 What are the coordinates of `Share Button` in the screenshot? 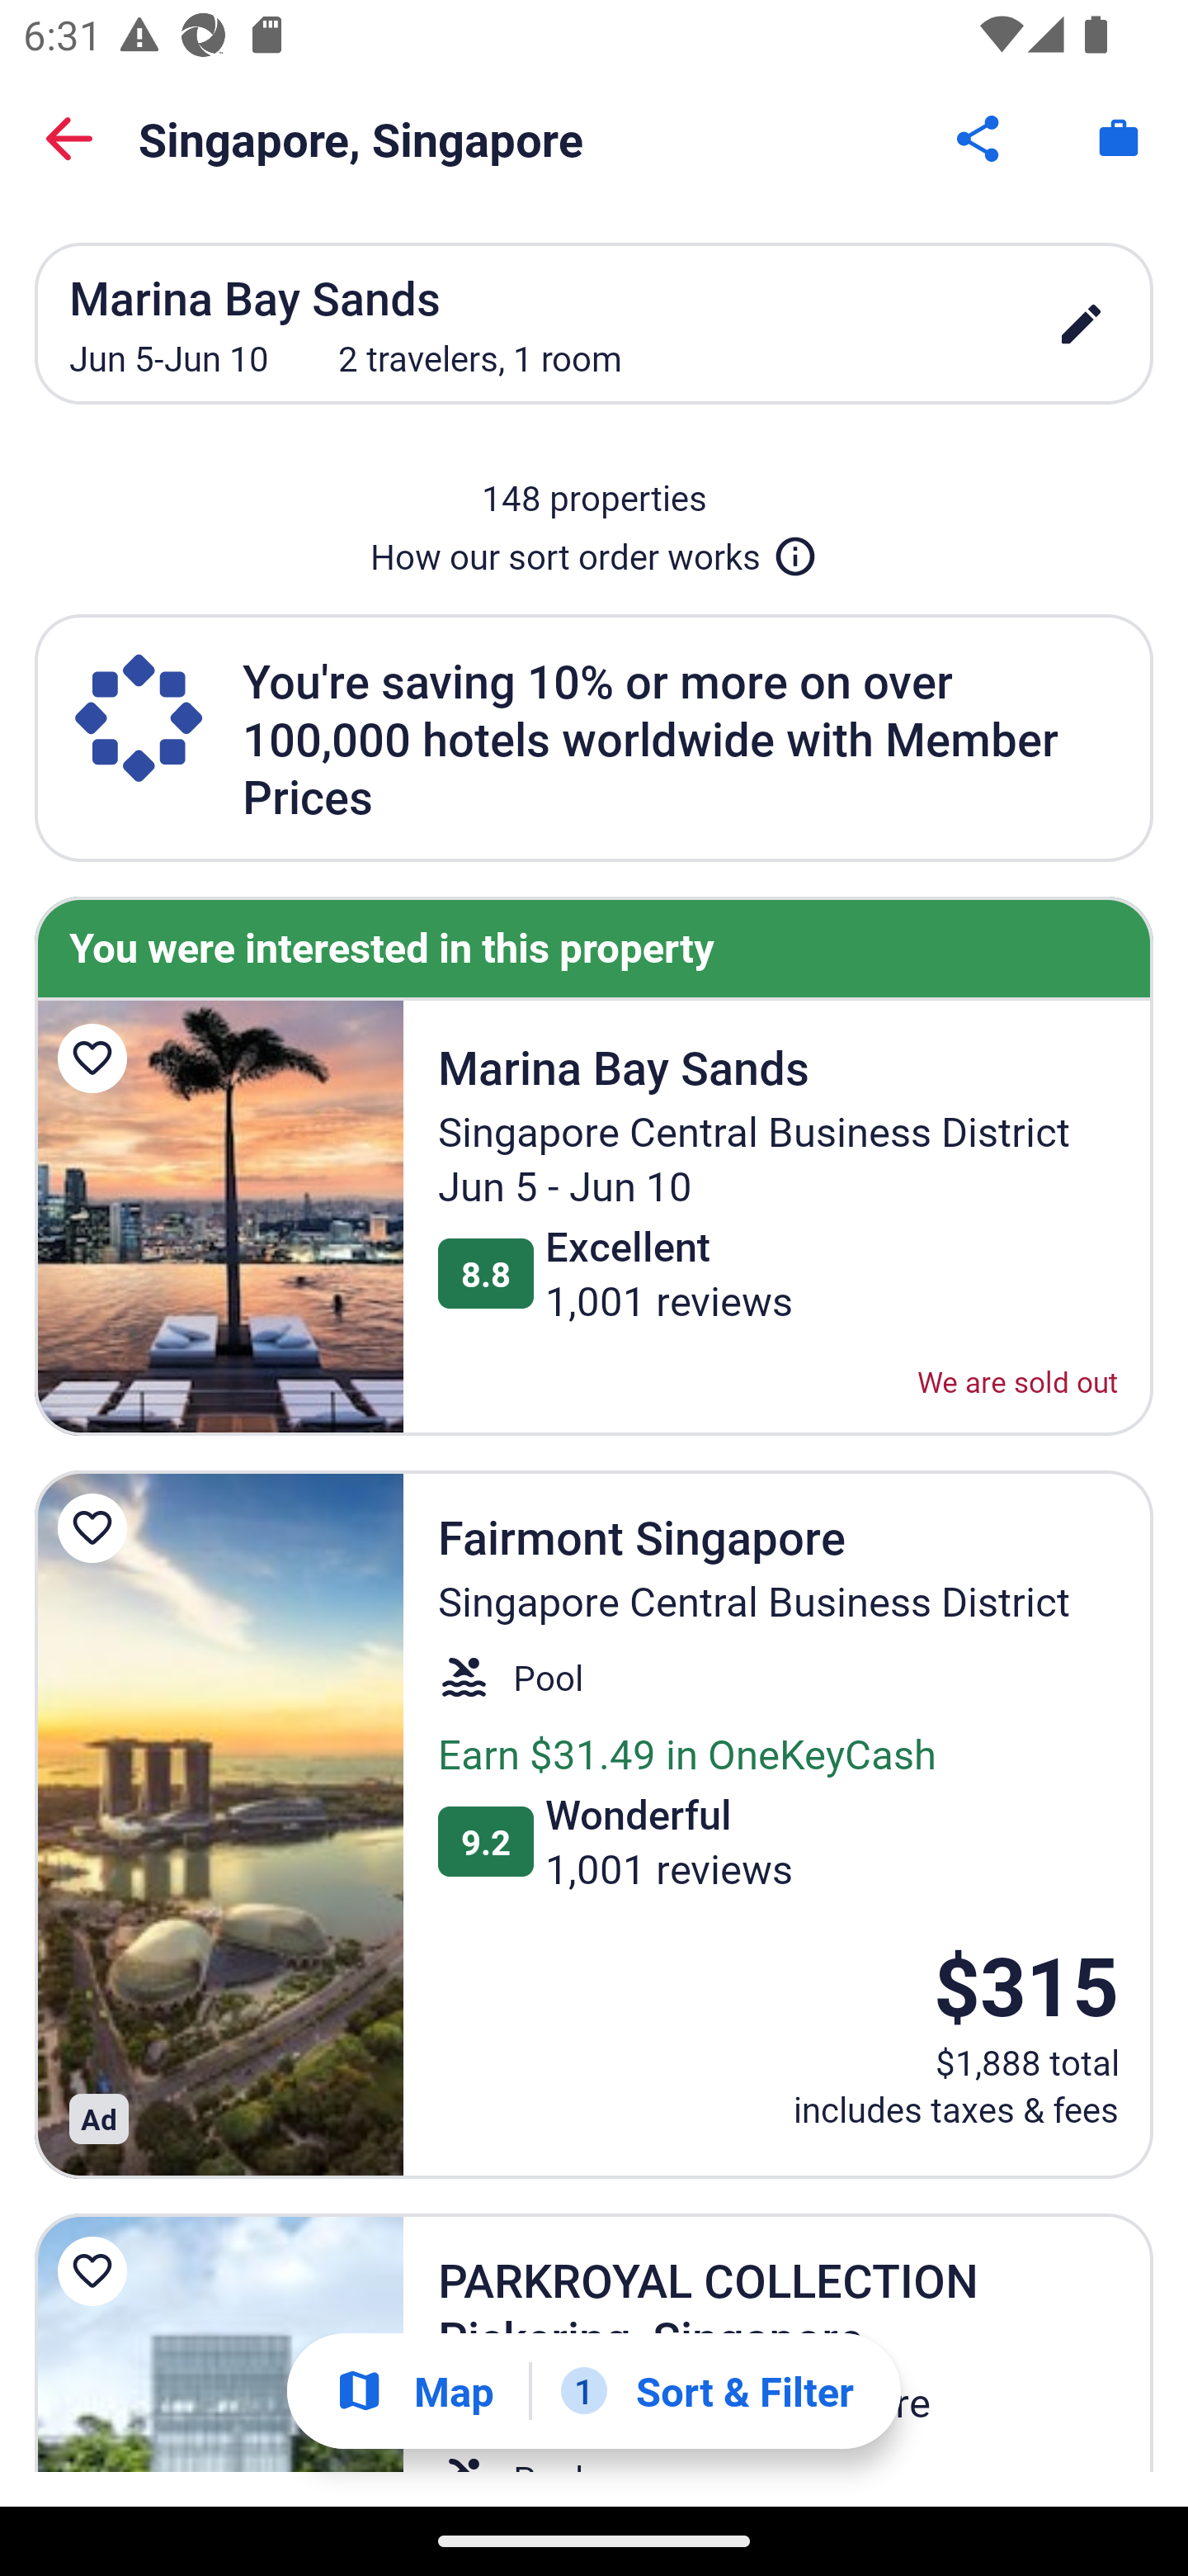 It's located at (980, 139).